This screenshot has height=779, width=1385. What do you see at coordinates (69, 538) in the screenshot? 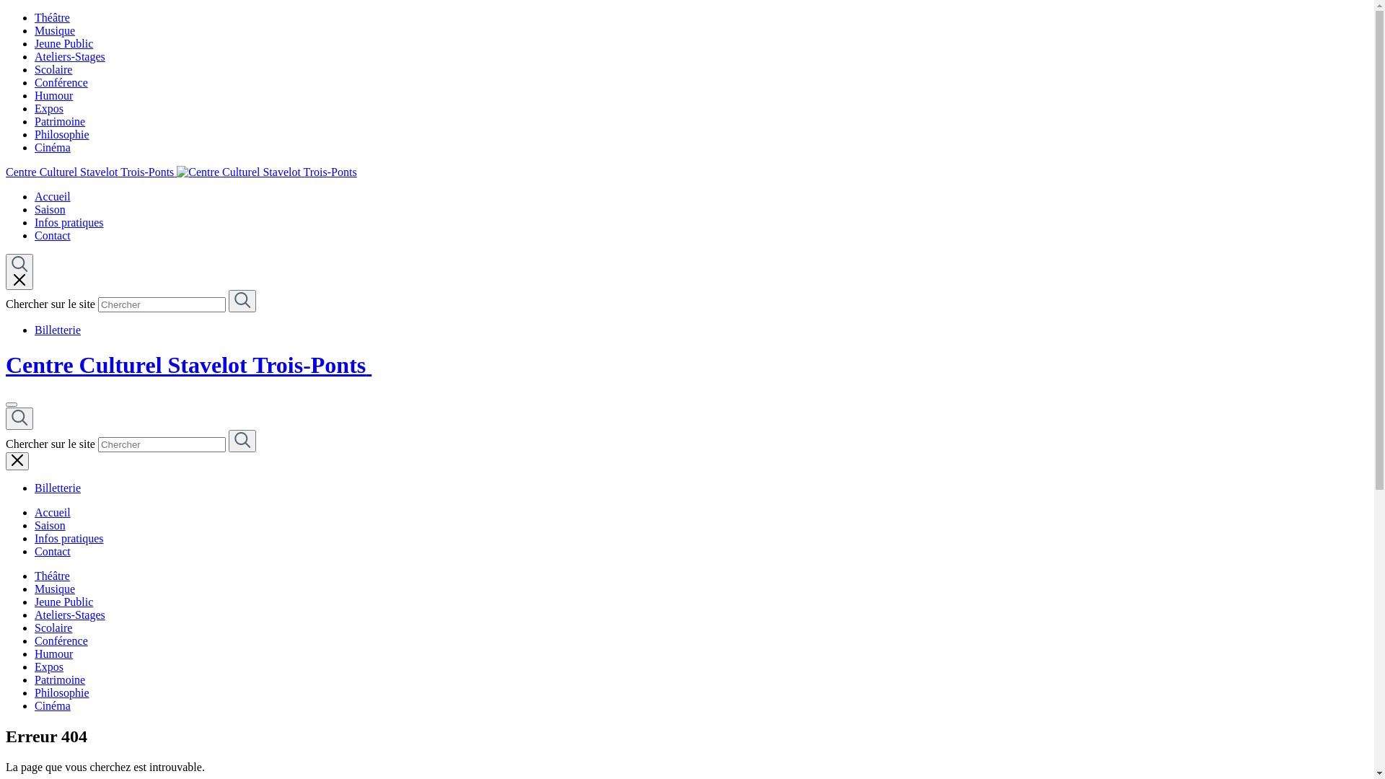
I see `Infos pratiques` at bounding box center [69, 538].